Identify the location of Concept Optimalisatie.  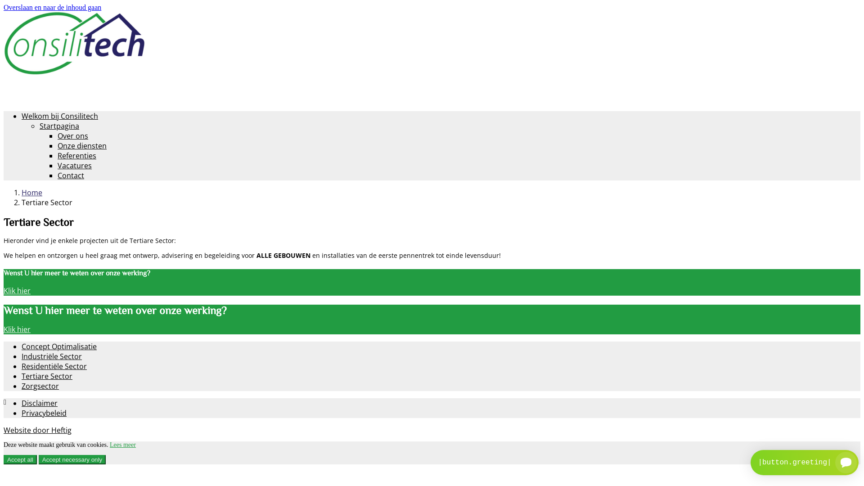
(59, 346).